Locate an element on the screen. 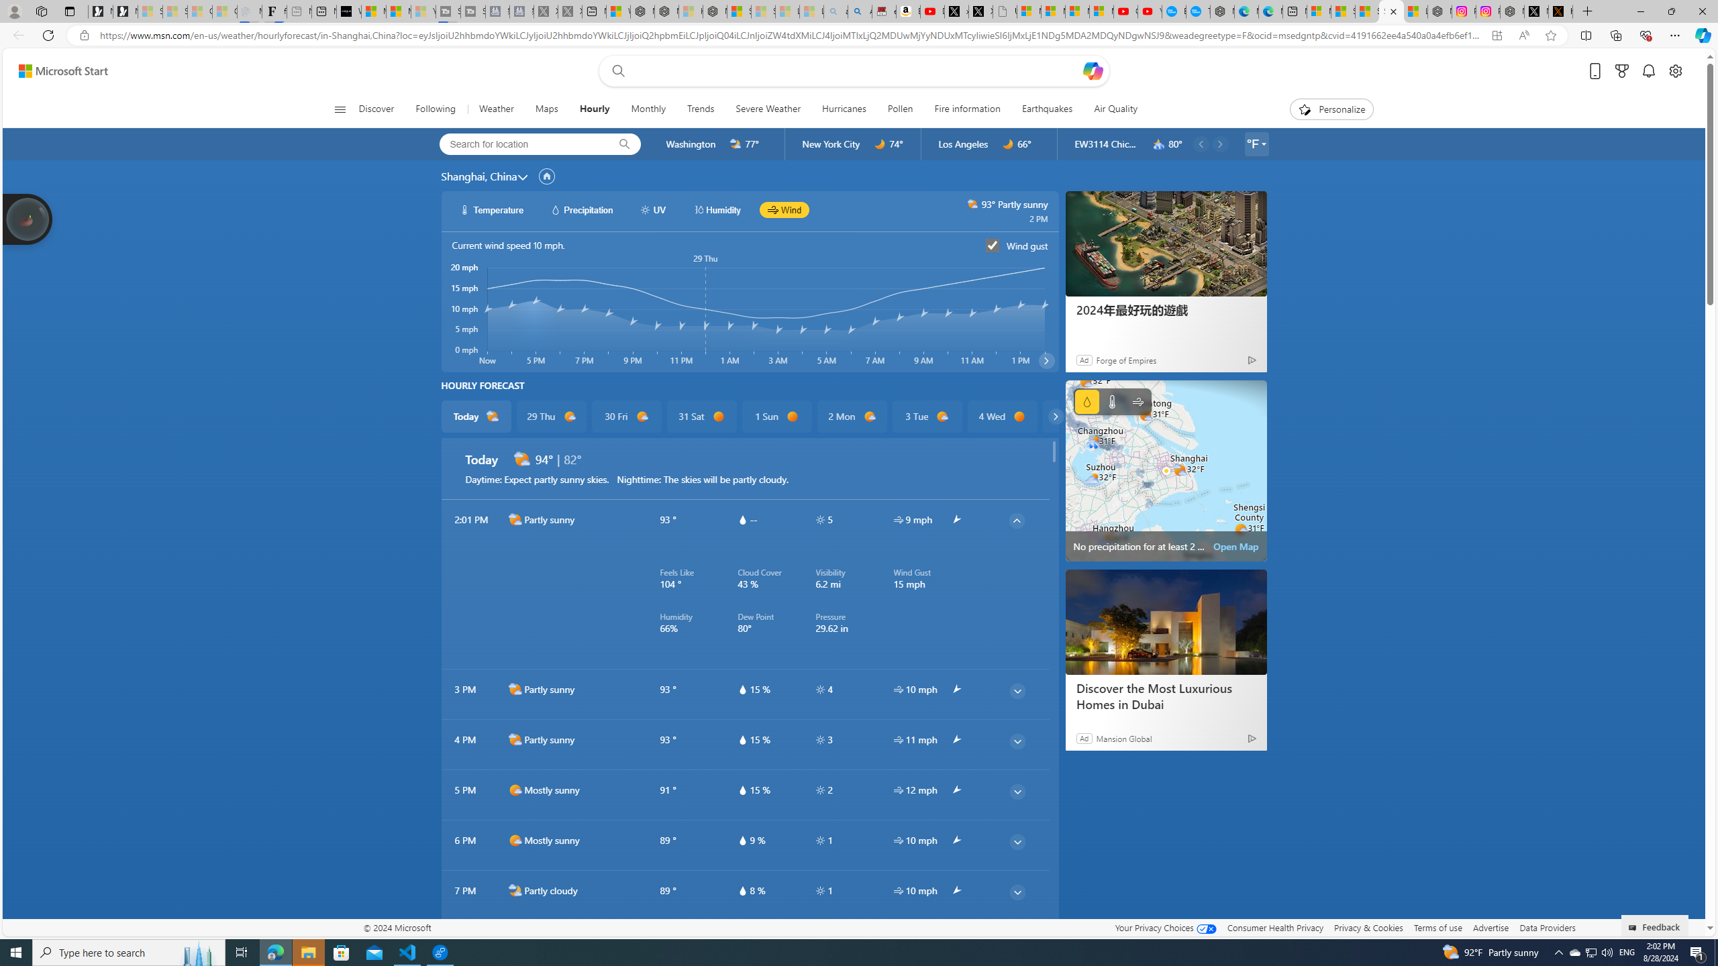 The image size is (1718, 966). Open Map is located at coordinates (1236, 546).